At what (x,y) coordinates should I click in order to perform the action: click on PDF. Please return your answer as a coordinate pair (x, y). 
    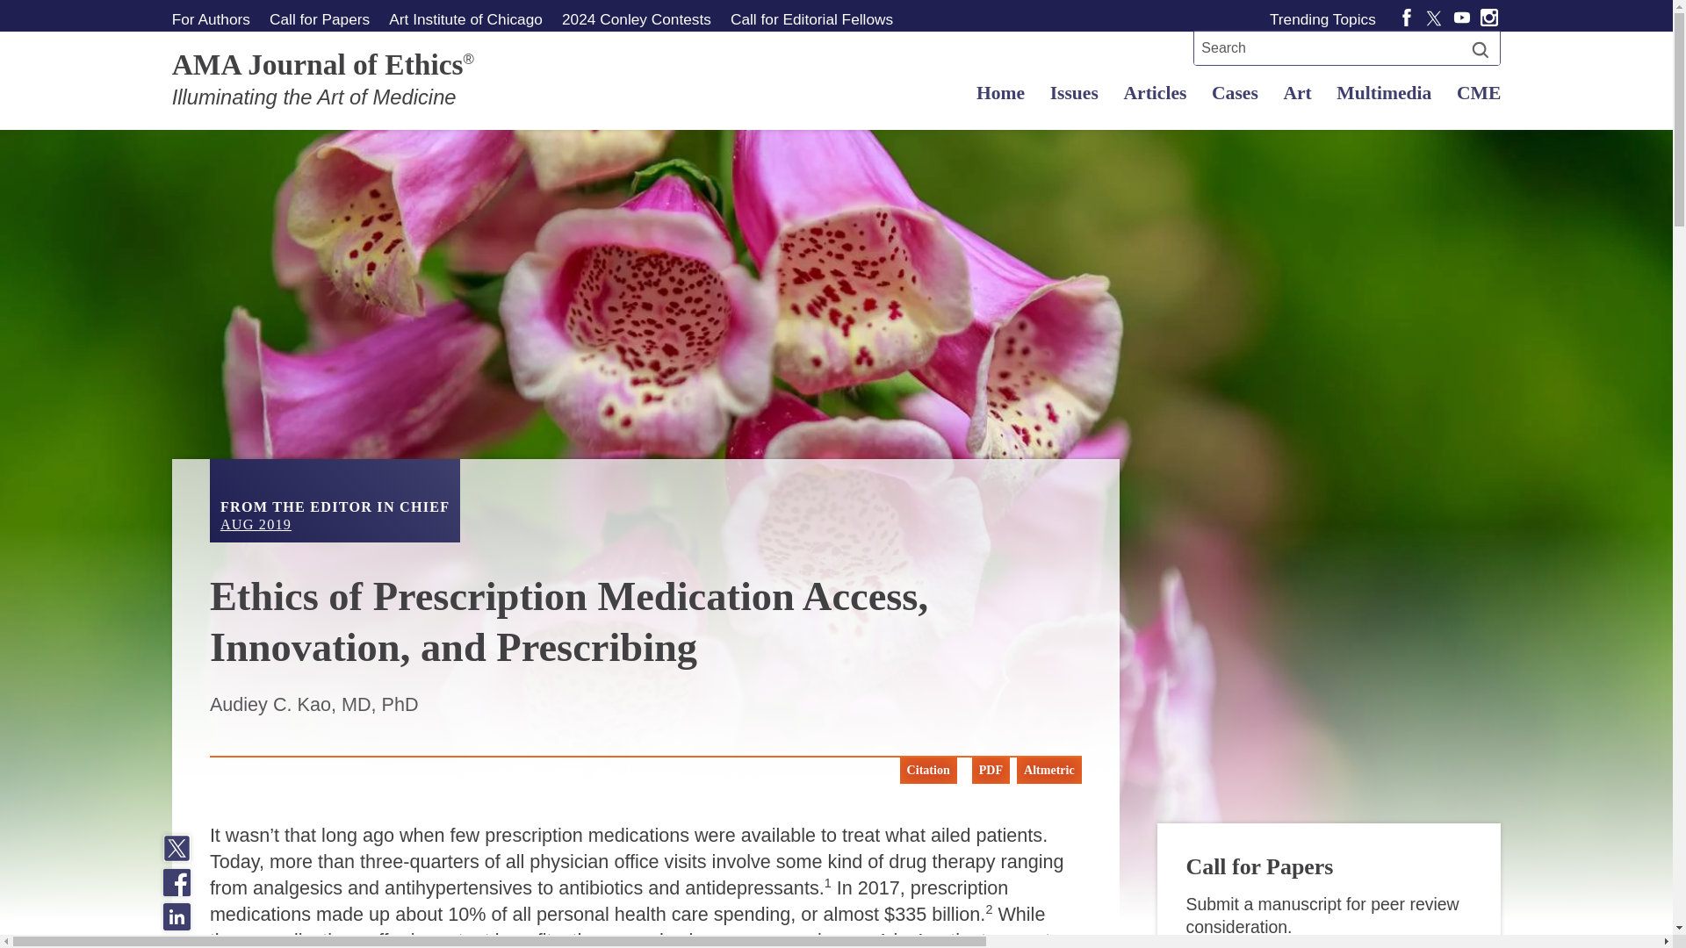
    Looking at the image, I should click on (987, 771).